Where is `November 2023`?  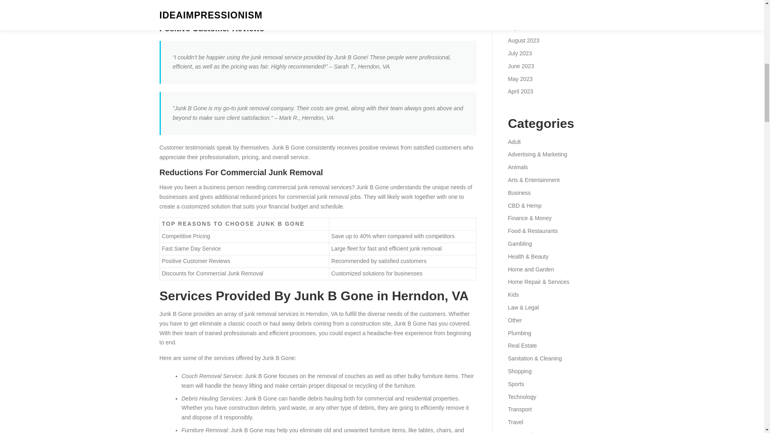
November 2023 is located at coordinates (527, 3).